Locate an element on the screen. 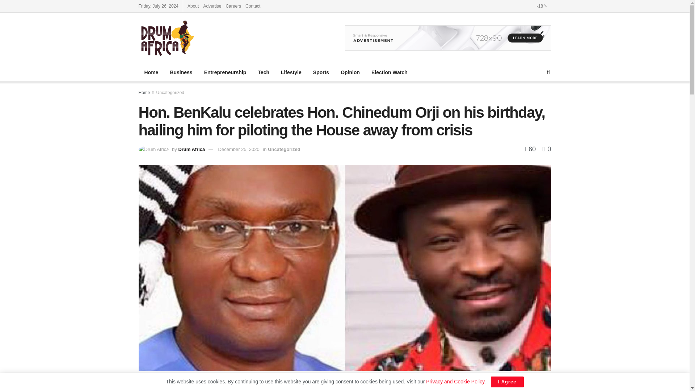 The width and height of the screenshot is (695, 391). 0 is located at coordinates (547, 149).